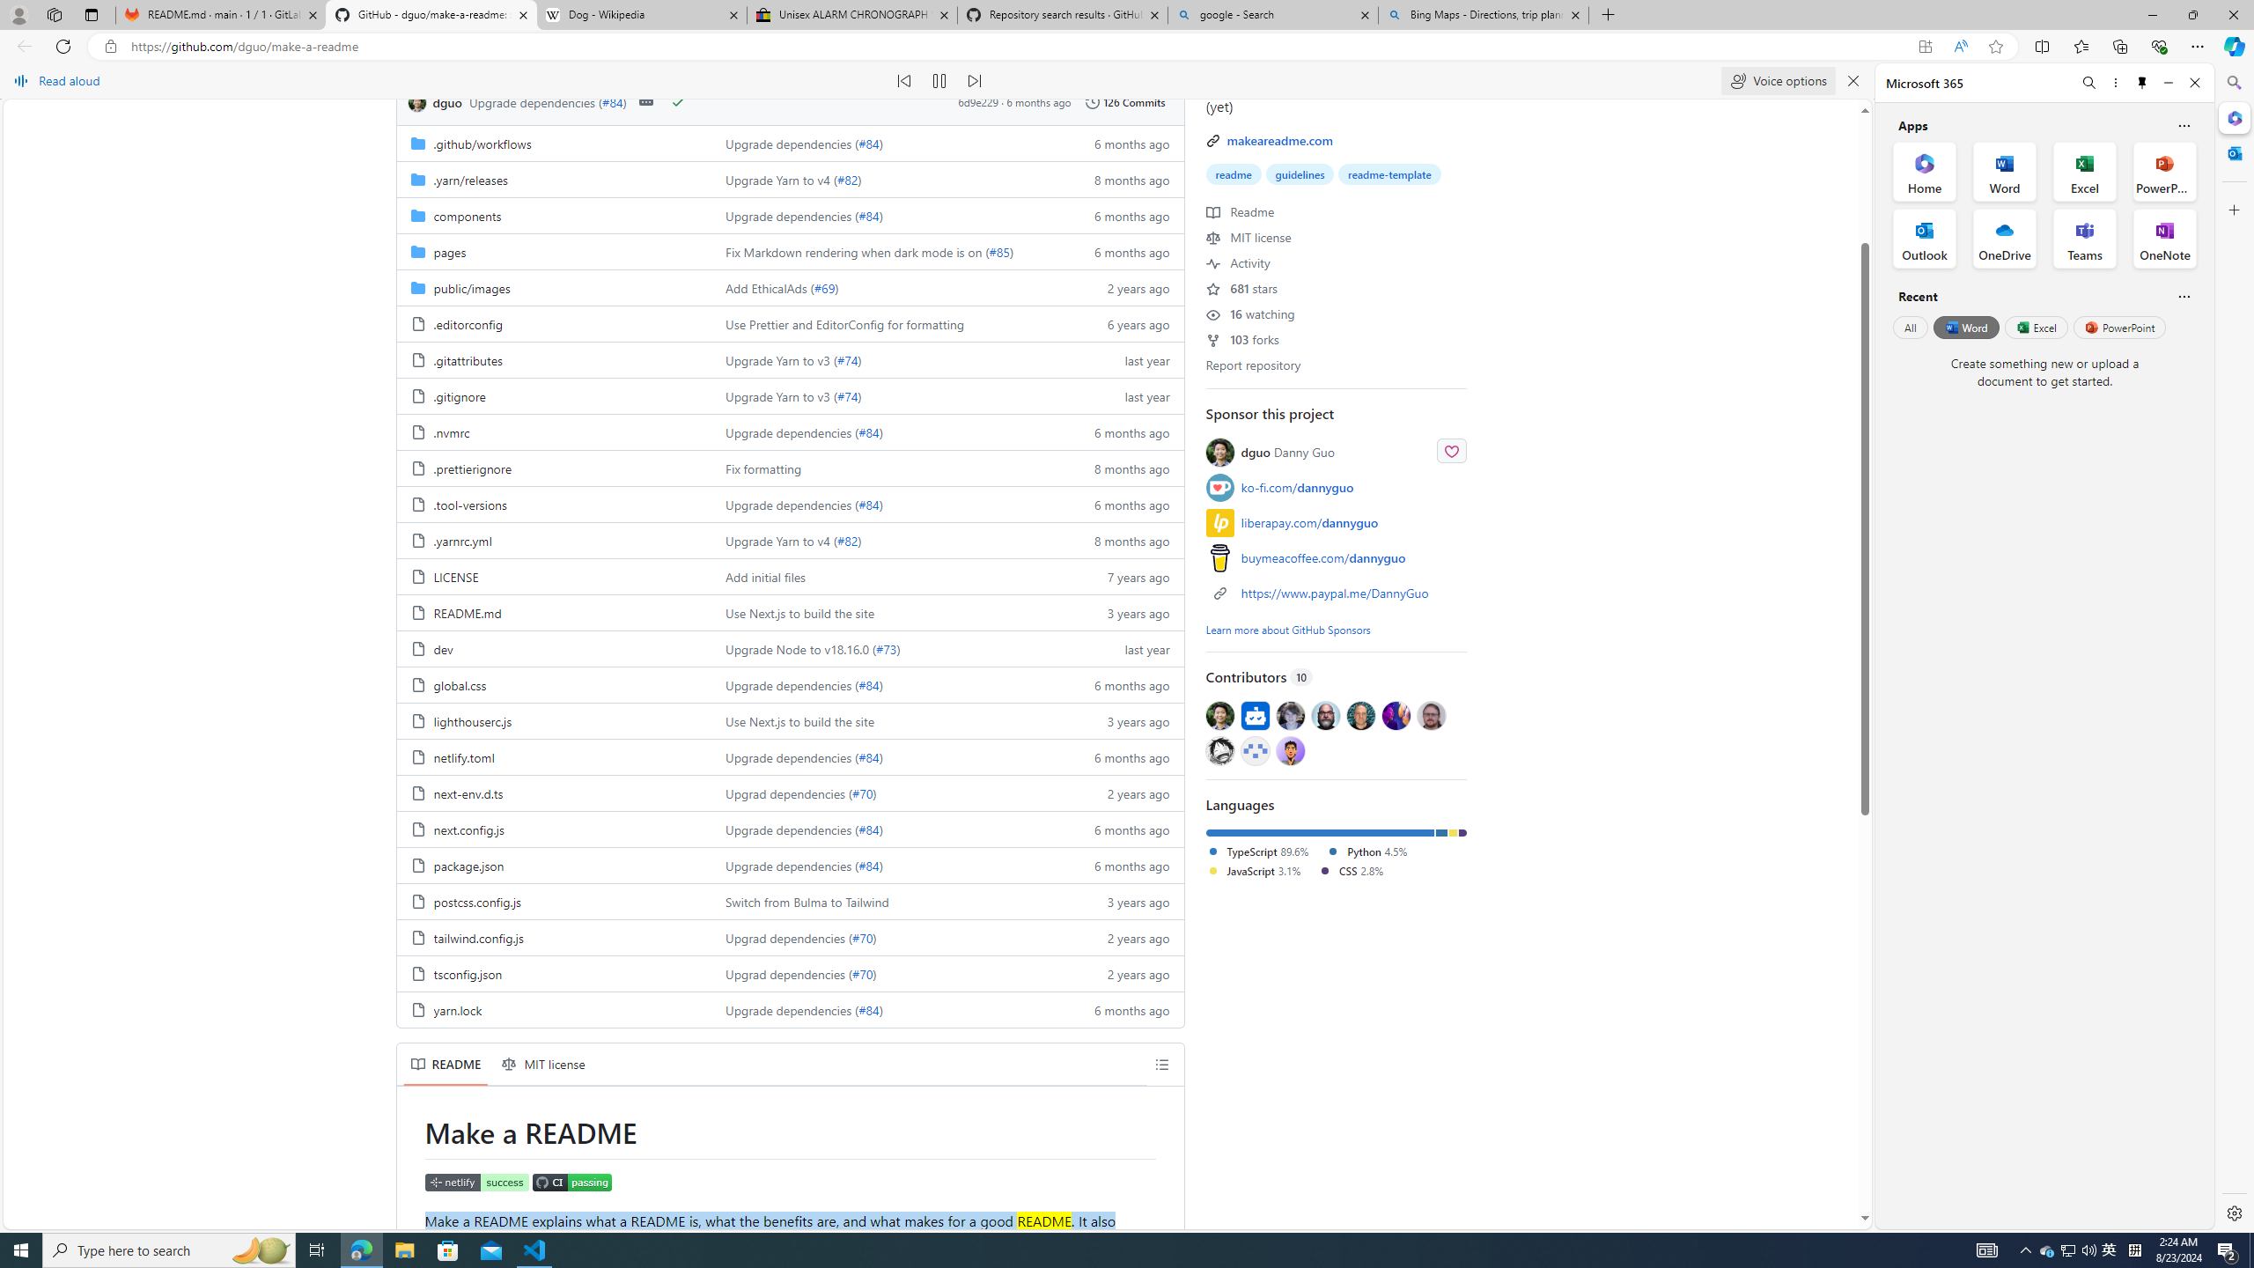  I want to click on .editorconfig, (File), so click(554, 323).